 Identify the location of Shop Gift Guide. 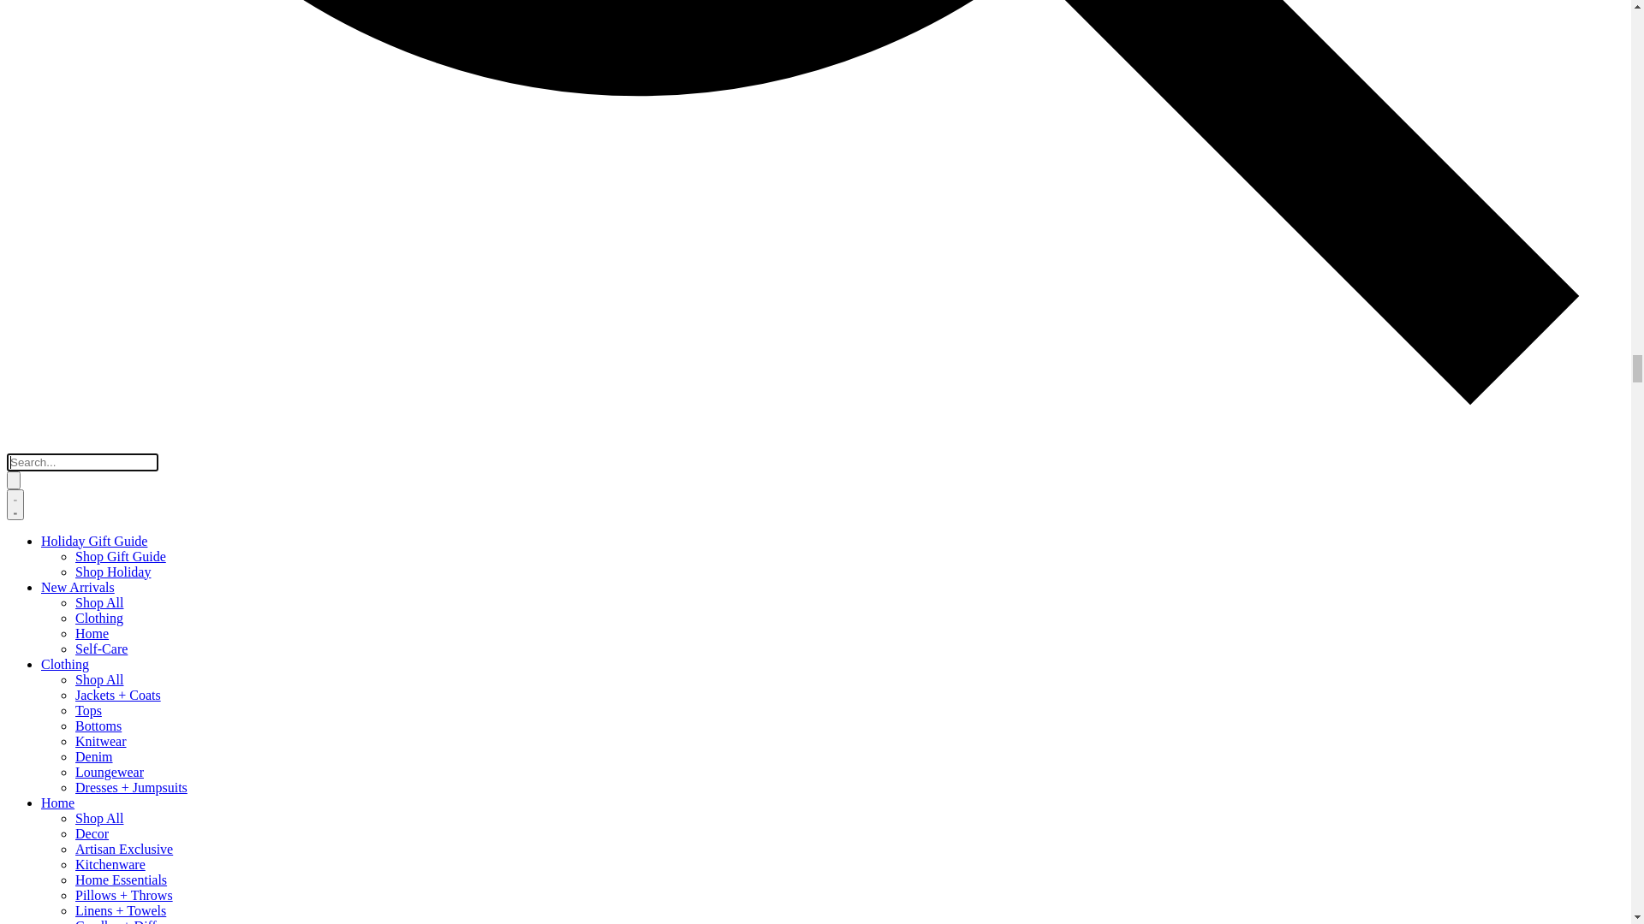
(52, 65).